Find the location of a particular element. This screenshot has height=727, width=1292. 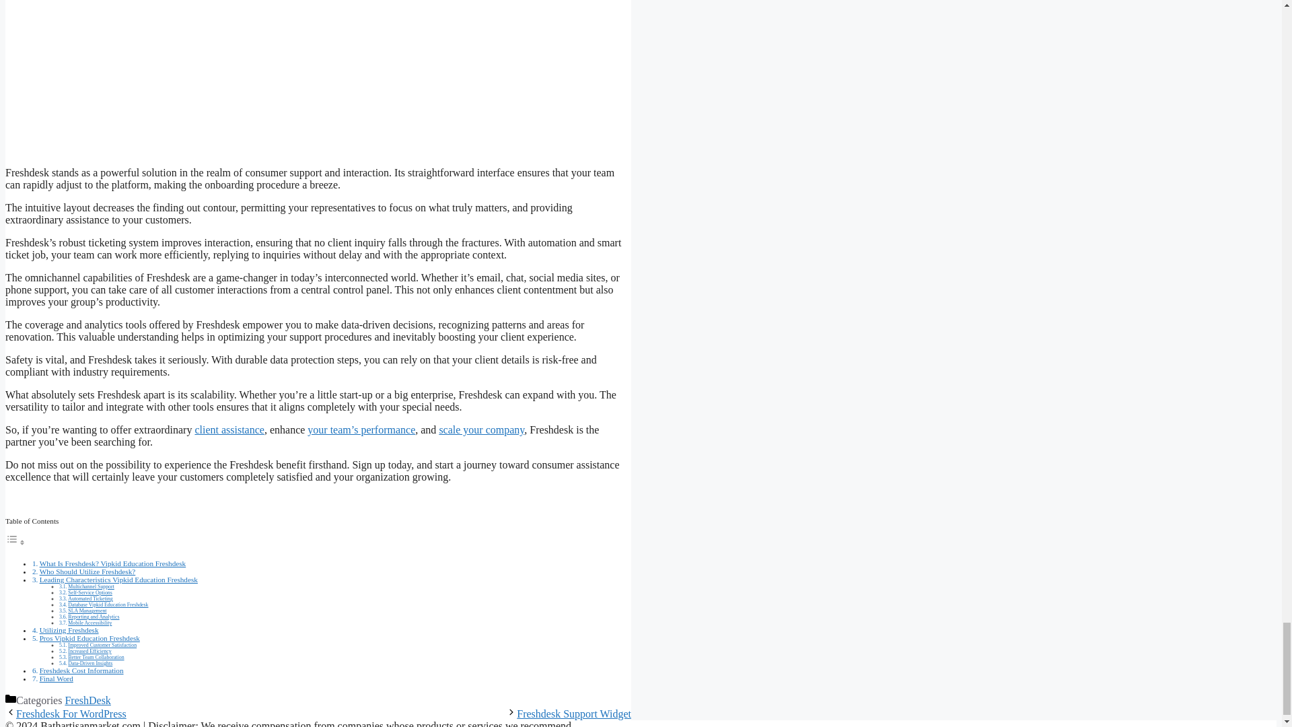

Who Should Utilize Freshdesk? is located at coordinates (87, 572).